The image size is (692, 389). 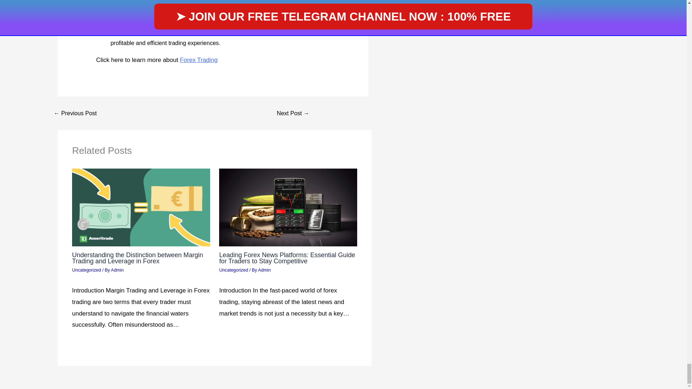 What do you see at coordinates (199, 60) in the screenshot?
I see `Forex Trading` at bounding box center [199, 60].